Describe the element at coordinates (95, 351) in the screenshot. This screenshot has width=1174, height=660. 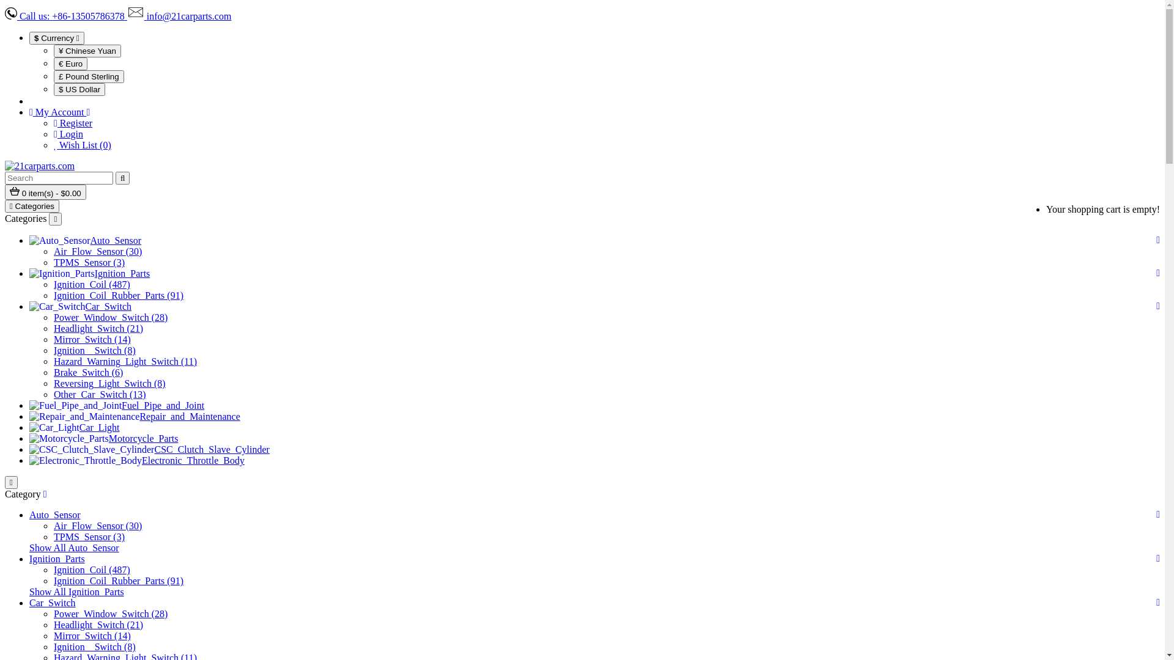
I see `Ignition__Switch (8)` at that location.